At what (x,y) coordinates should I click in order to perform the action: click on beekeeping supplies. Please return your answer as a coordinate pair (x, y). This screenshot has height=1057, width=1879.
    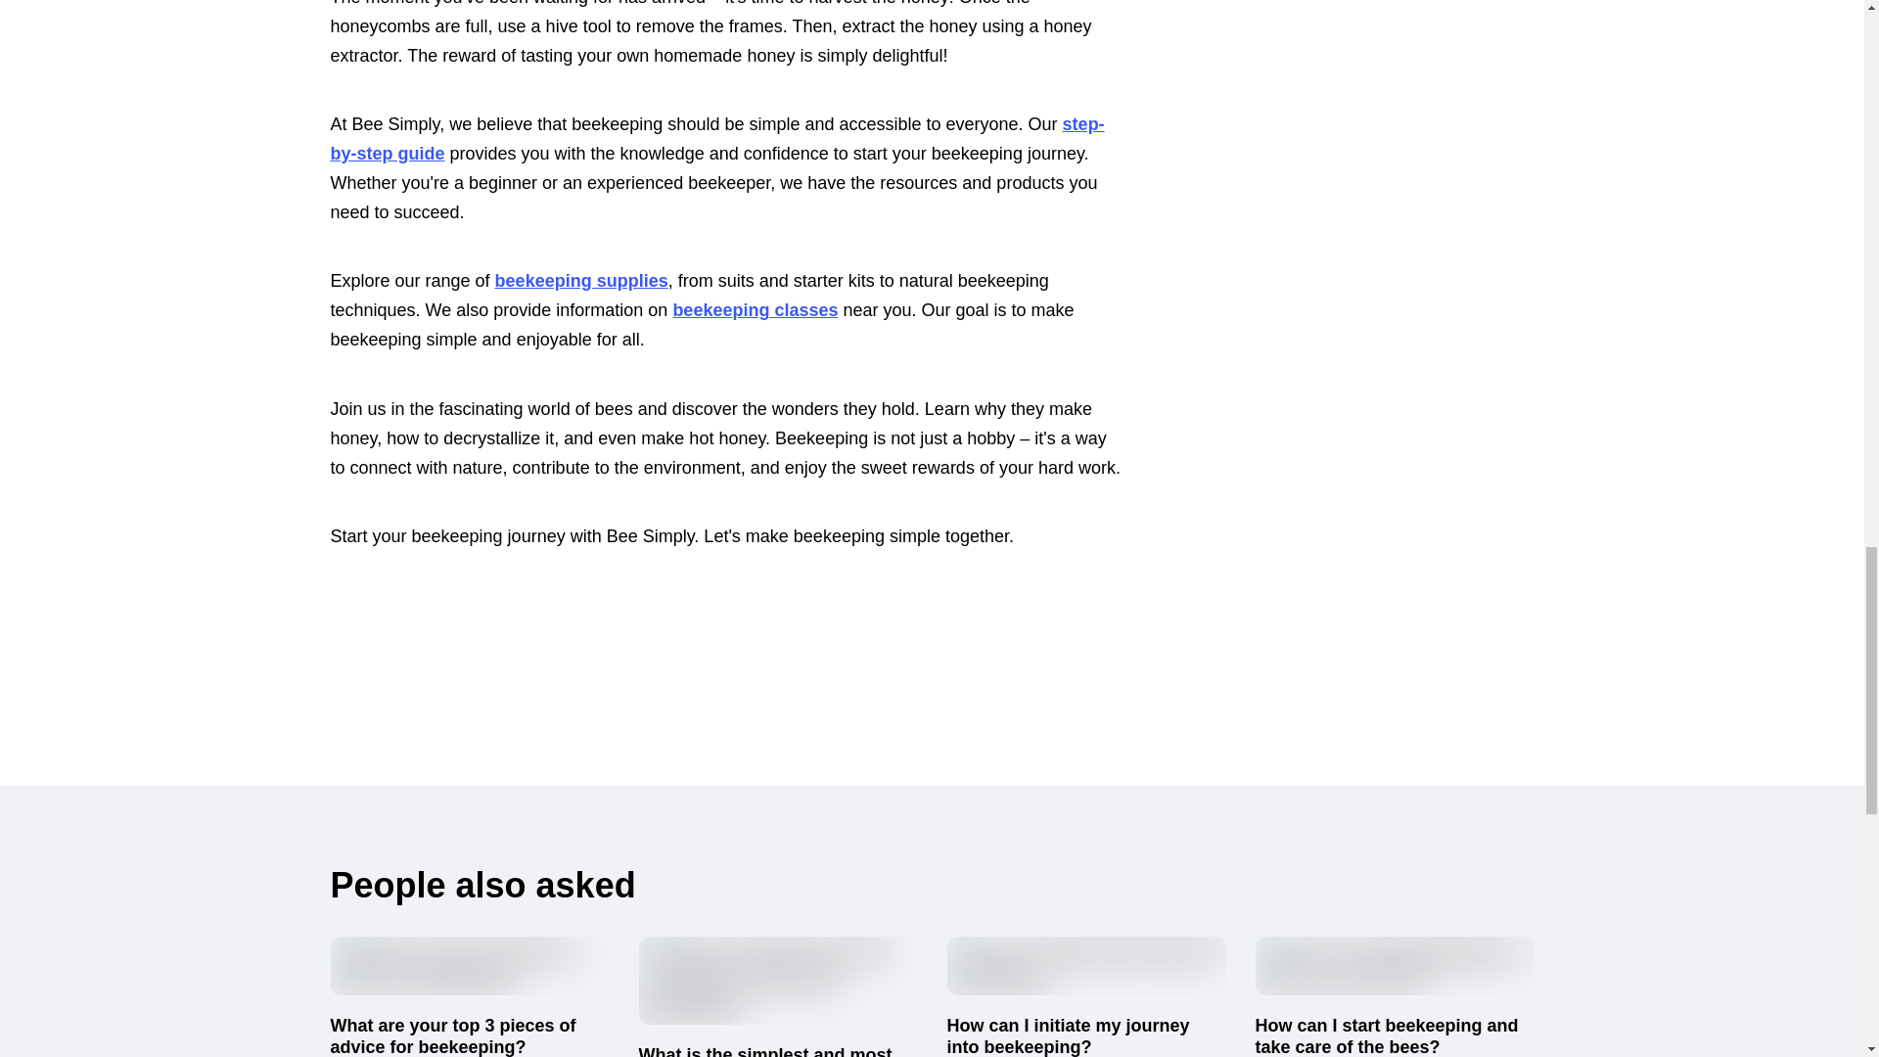
    Looking at the image, I should click on (581, 280).